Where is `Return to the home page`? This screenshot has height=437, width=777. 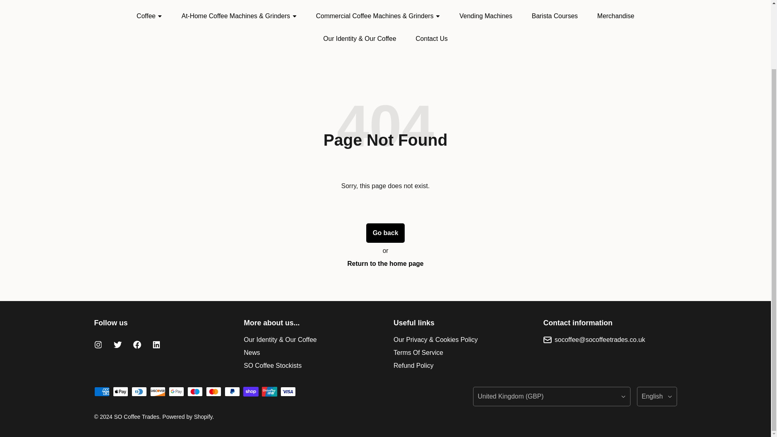
Return to the home page is located at coordinates (385, 264).